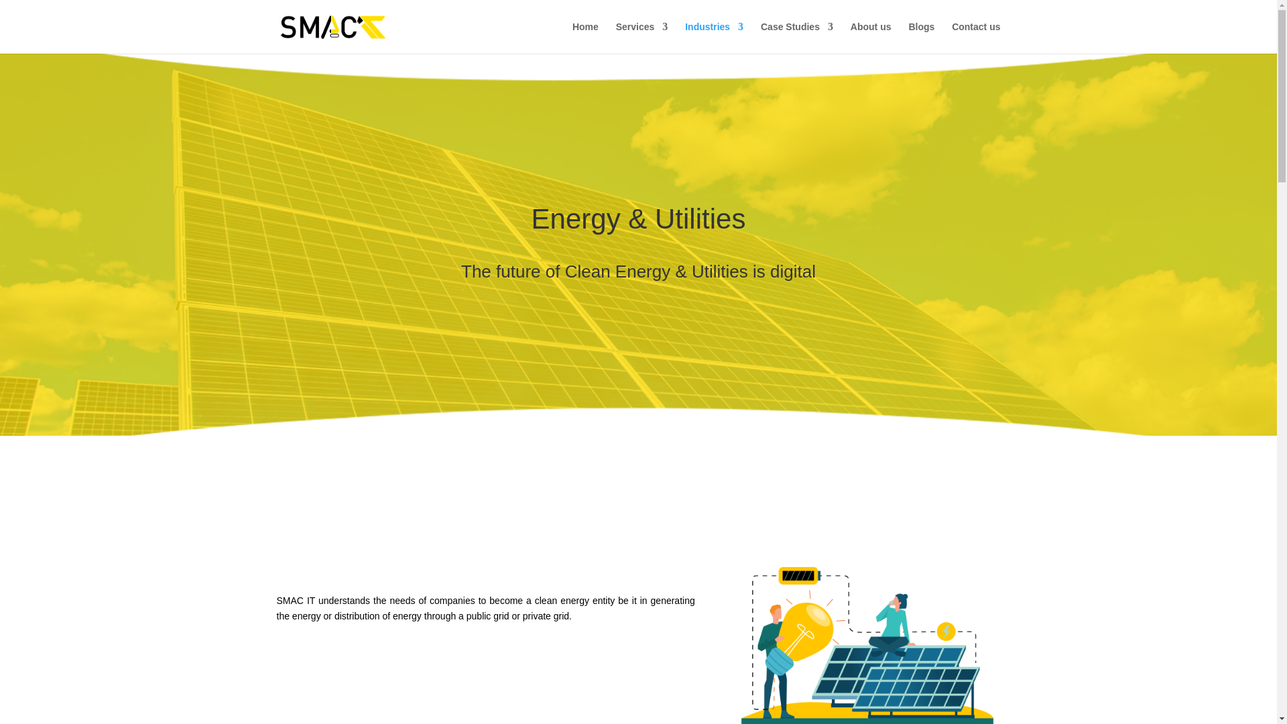 This screenshot has height=724, width=1287. Describe the element at coordinates (642, 38) in the screenshot. I see `Services` at that location.